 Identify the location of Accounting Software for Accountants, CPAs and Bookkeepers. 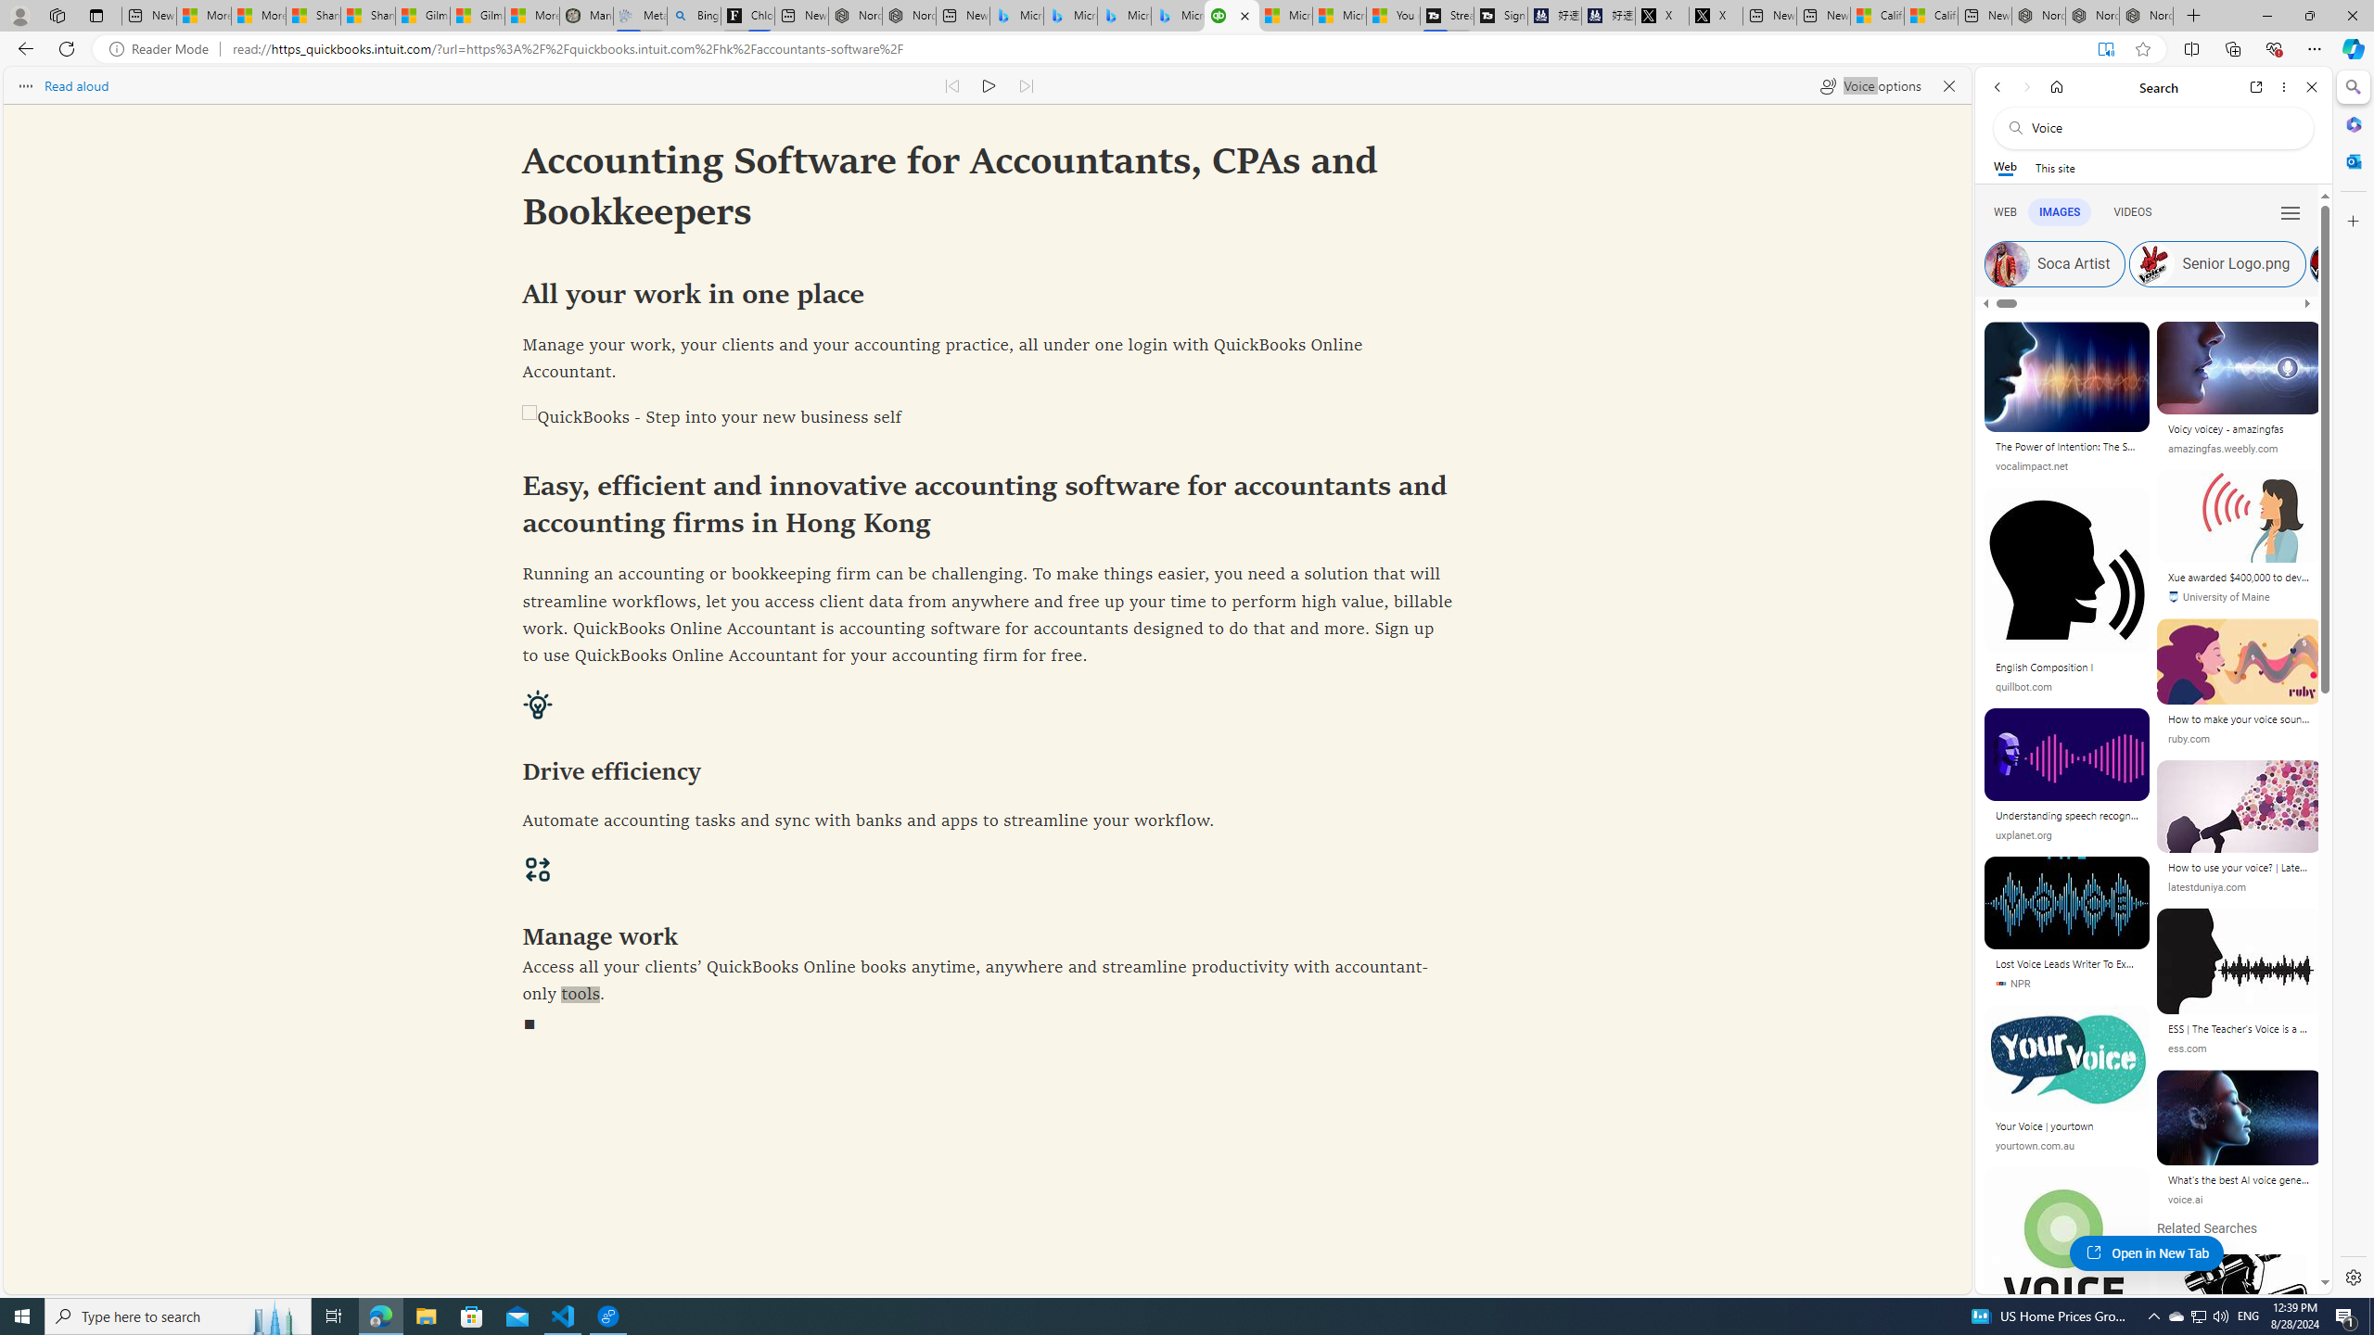
(1232, 16).